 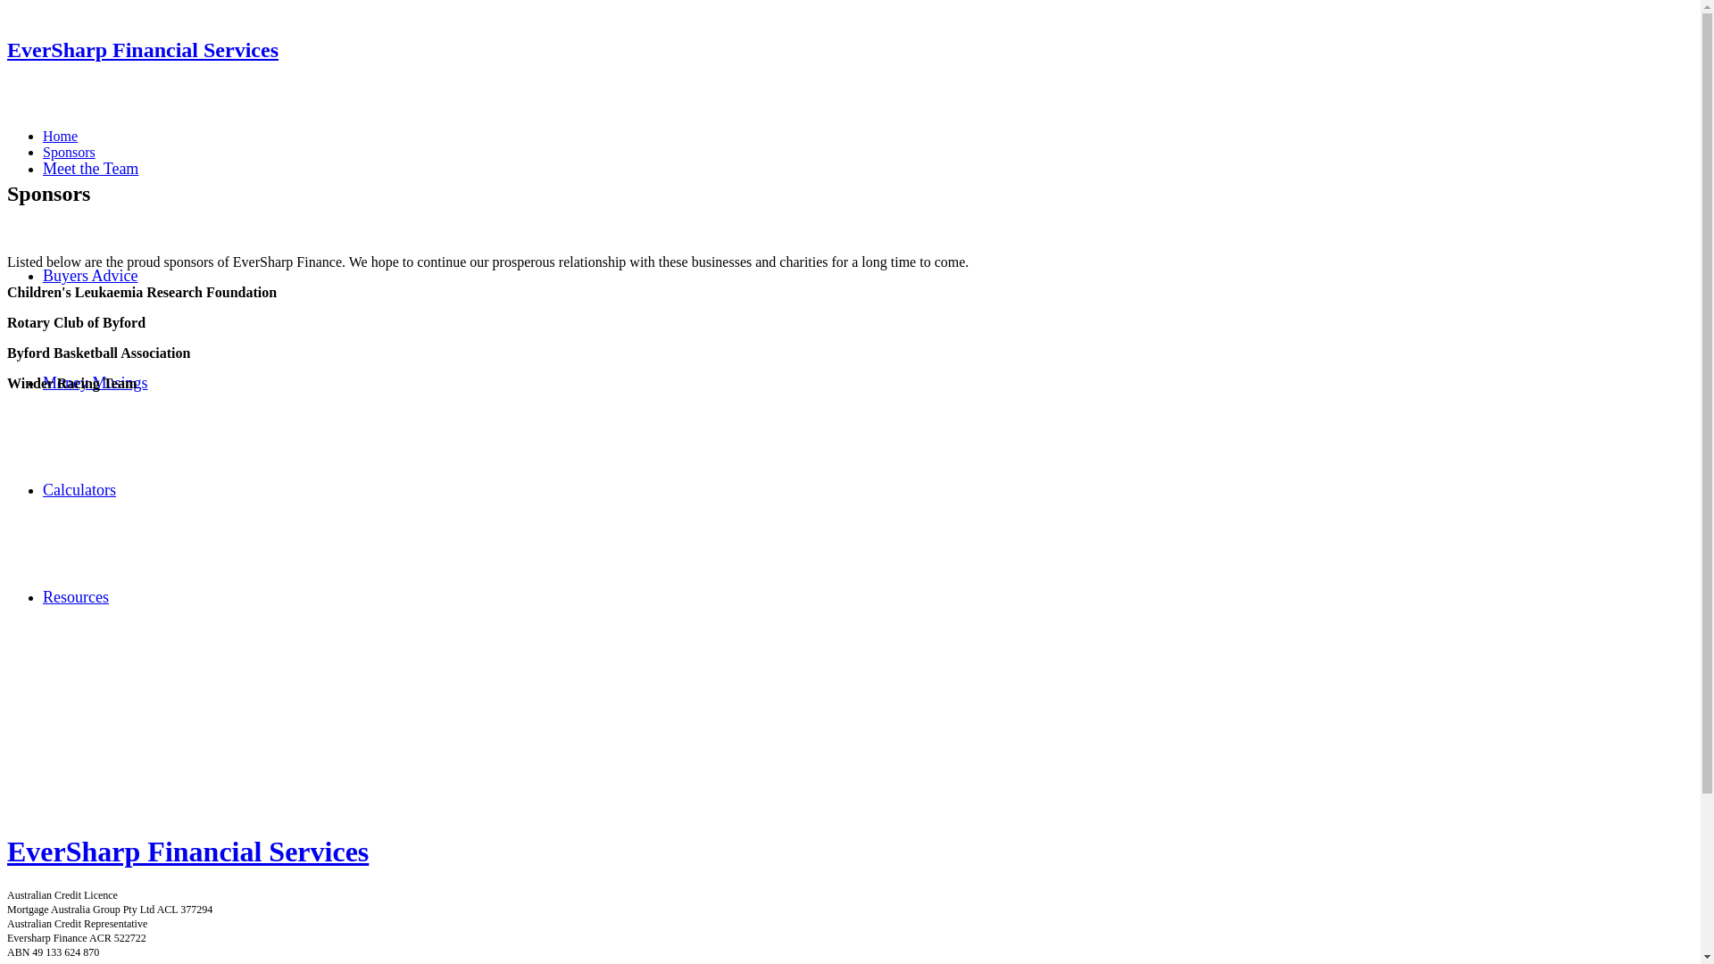 What do you see at coordinates (143, 50) in the screenshot?
I see `EverSharp Financial Services` at bounding box center [143, 50].